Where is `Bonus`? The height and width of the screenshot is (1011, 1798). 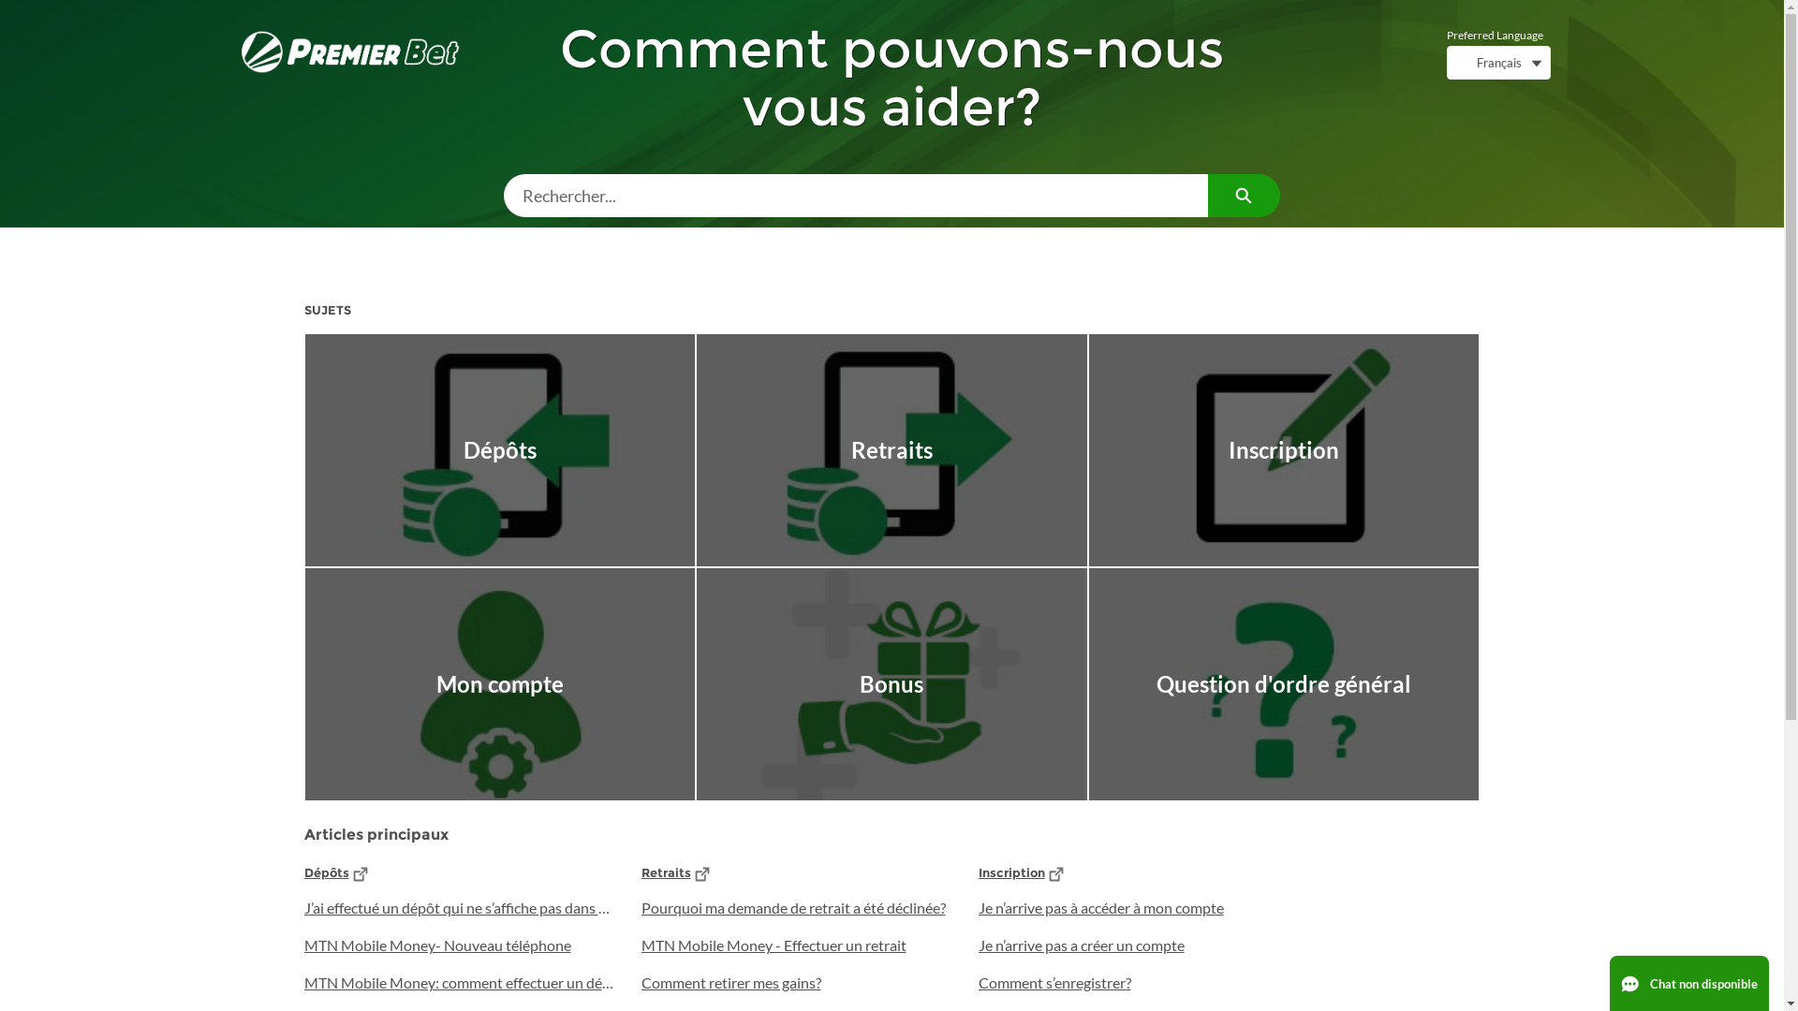
Bonus is located at coordinates (892, 684).